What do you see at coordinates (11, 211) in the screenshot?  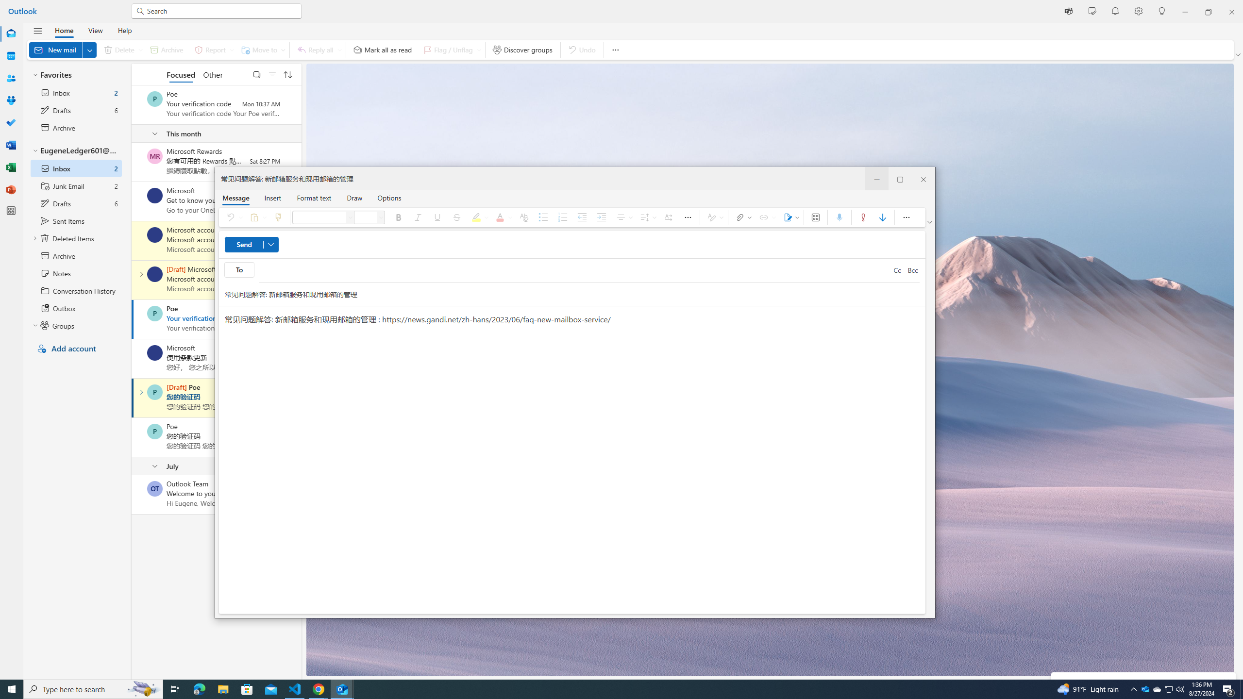 I see `More apps` at bounding box center [11, 211].